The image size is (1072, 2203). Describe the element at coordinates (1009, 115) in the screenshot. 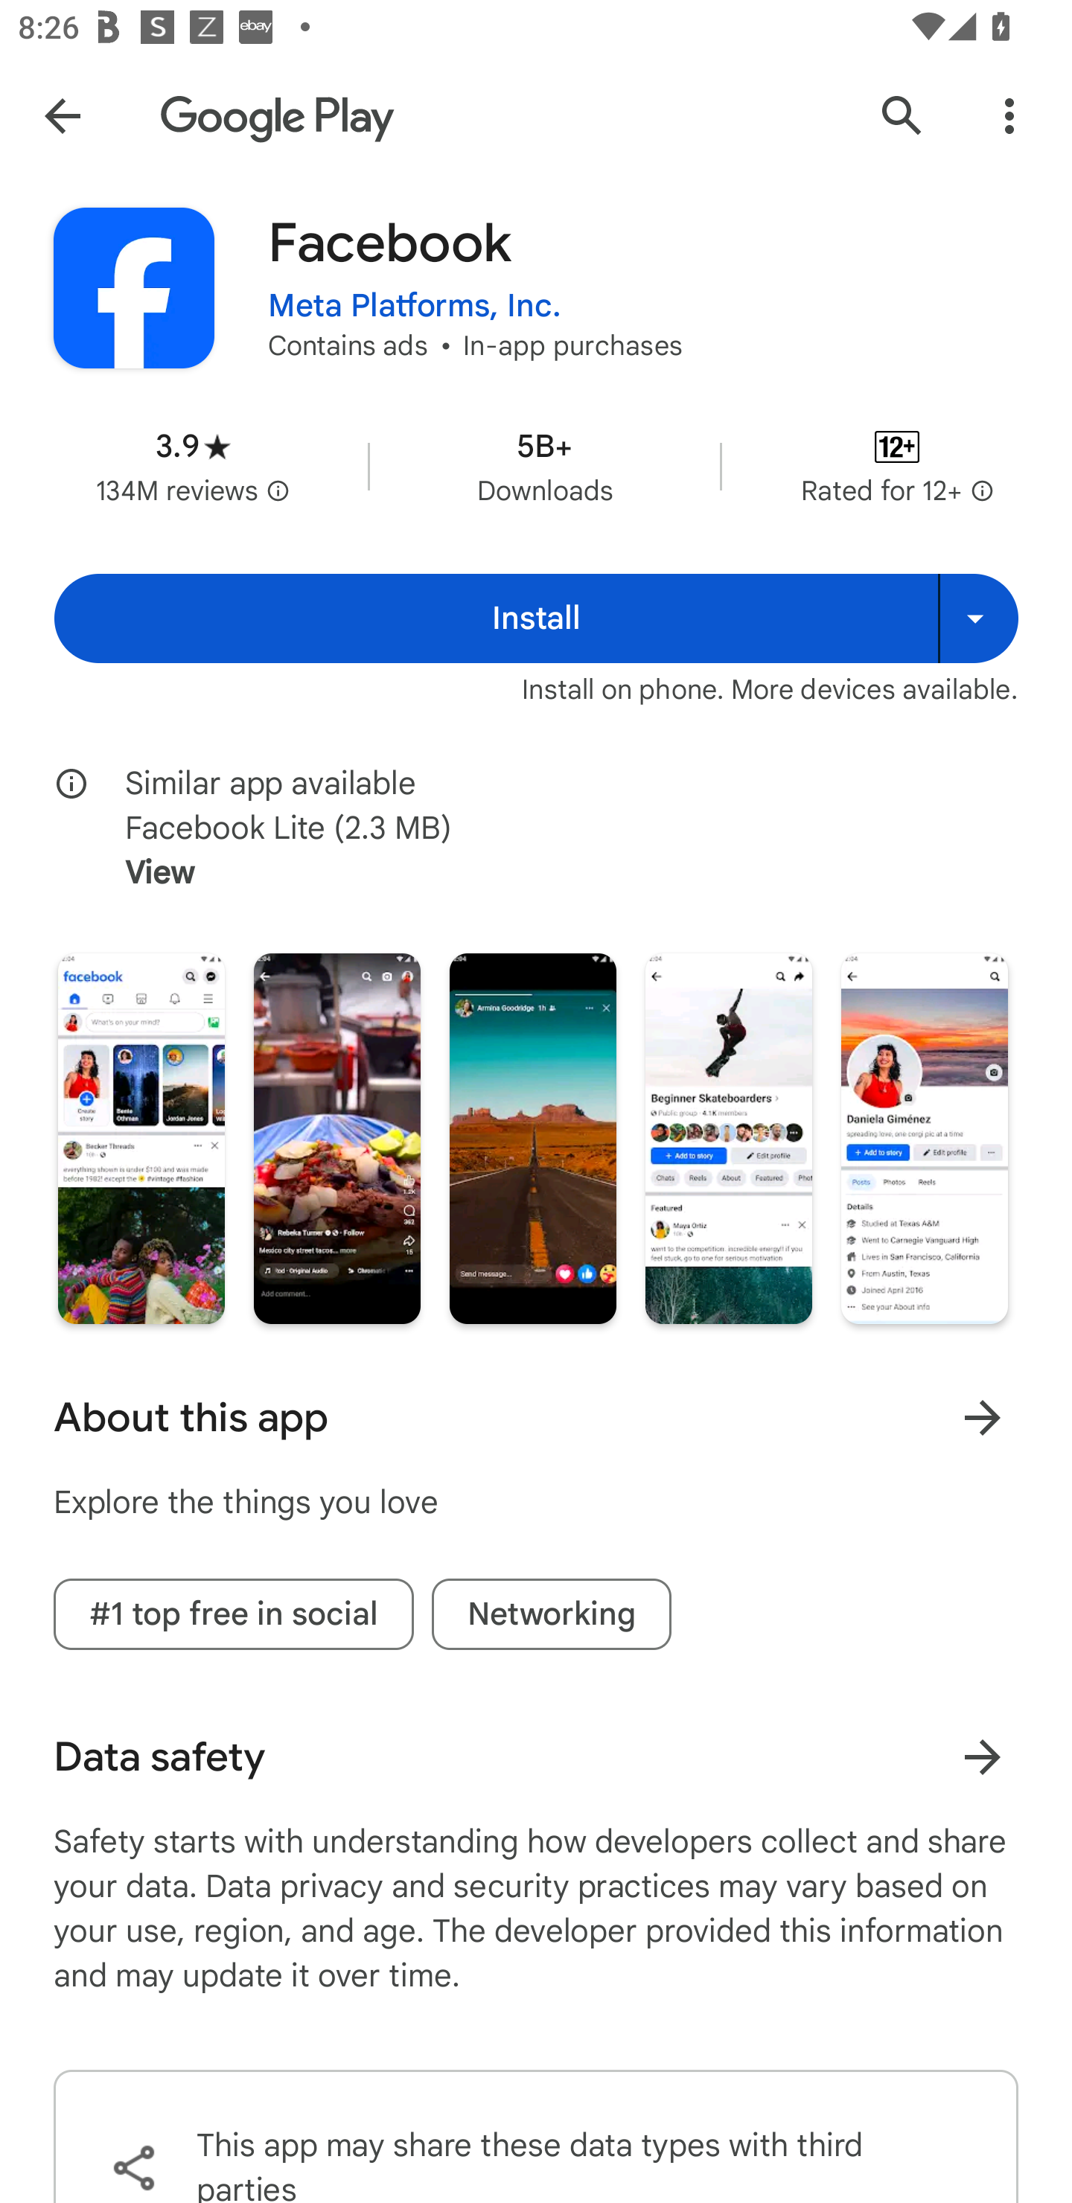

I see `More Options` at that location.